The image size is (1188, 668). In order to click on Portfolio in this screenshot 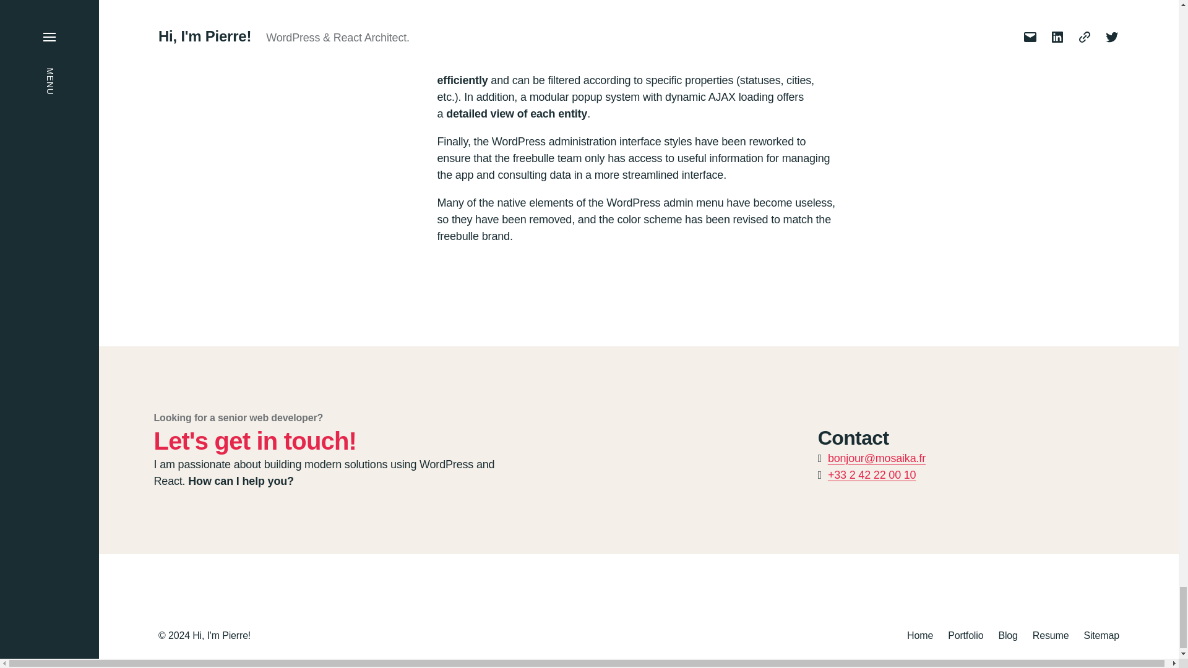, I will do `click(965, 635)`.